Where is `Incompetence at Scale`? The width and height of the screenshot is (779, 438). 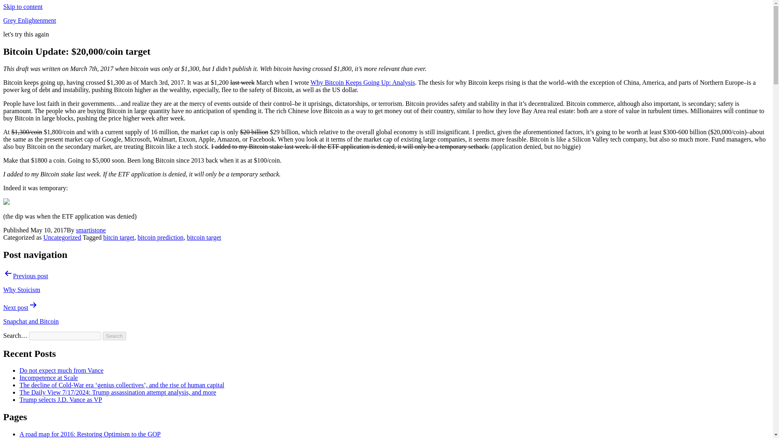 Incompetence at Scale is located at coordinates (49, 378).